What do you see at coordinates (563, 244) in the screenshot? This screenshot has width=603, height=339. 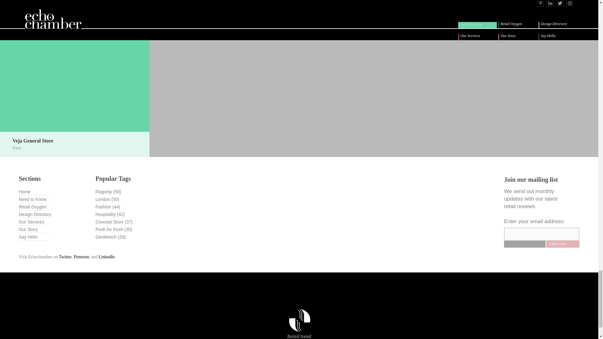 I see `Subscribe` at bounding box center [563, 244].